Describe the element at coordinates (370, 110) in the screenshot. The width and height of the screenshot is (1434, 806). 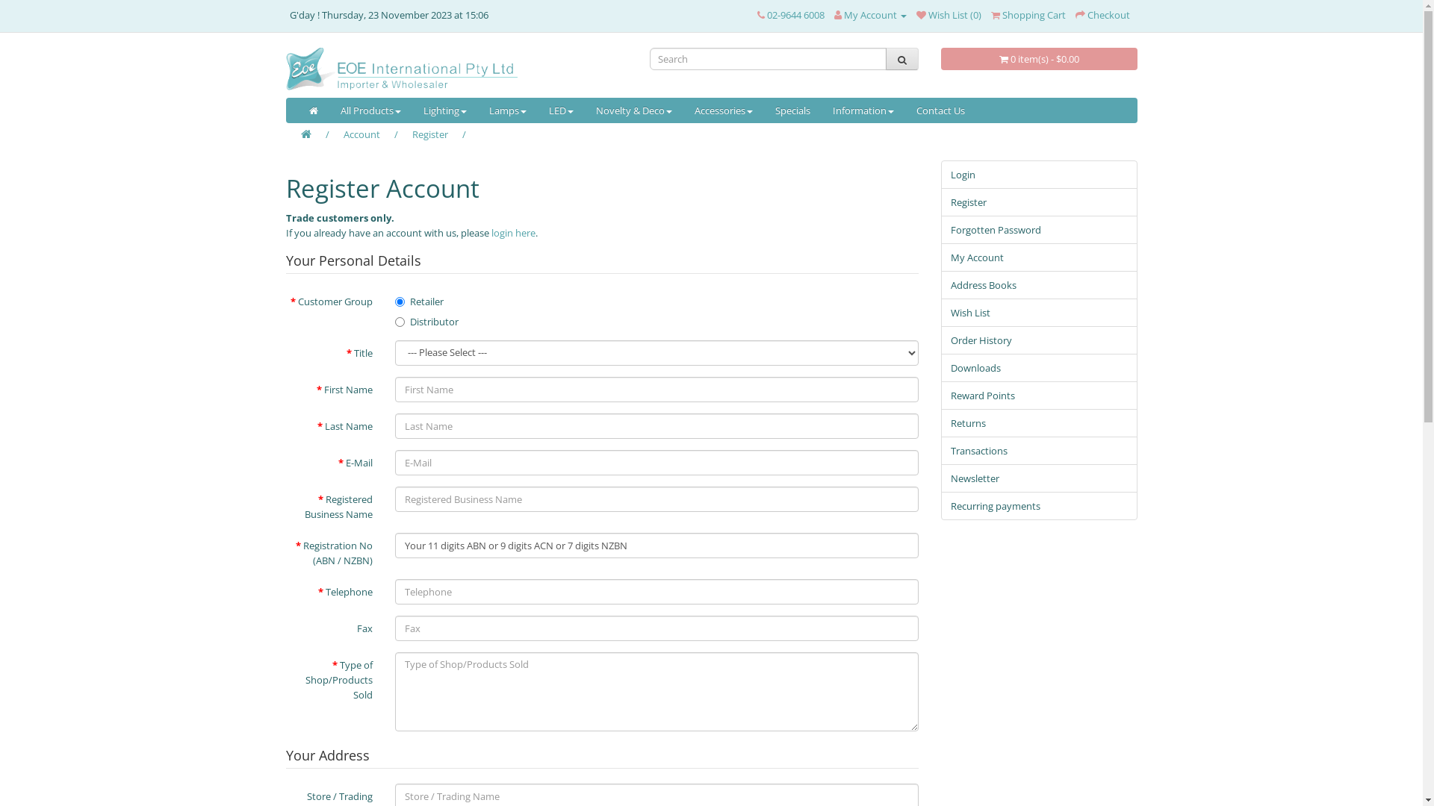
I see `All Products` at that location.